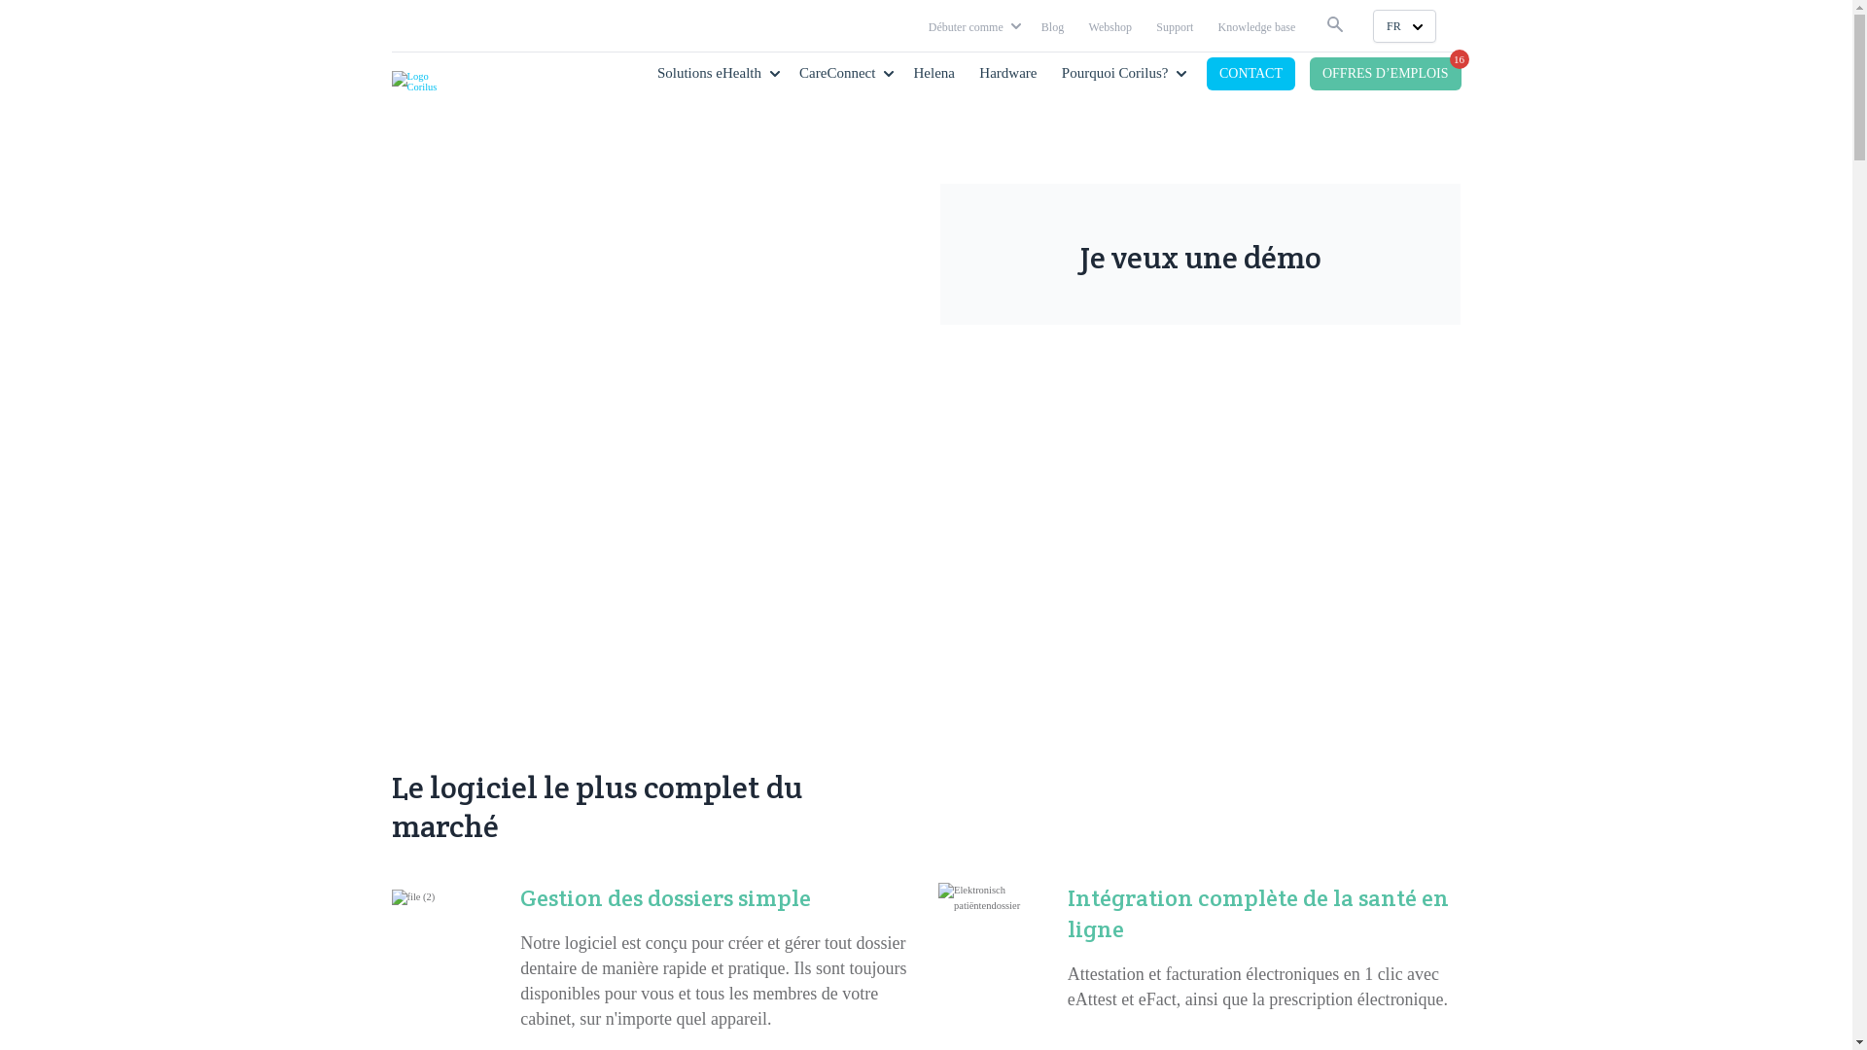 Image resolution: width=1867 pixels, height=1050 pixels. Describe the element at coordinates (1115, 73) in the screenshot. I see `Pourquoi Corilus?` at that location.